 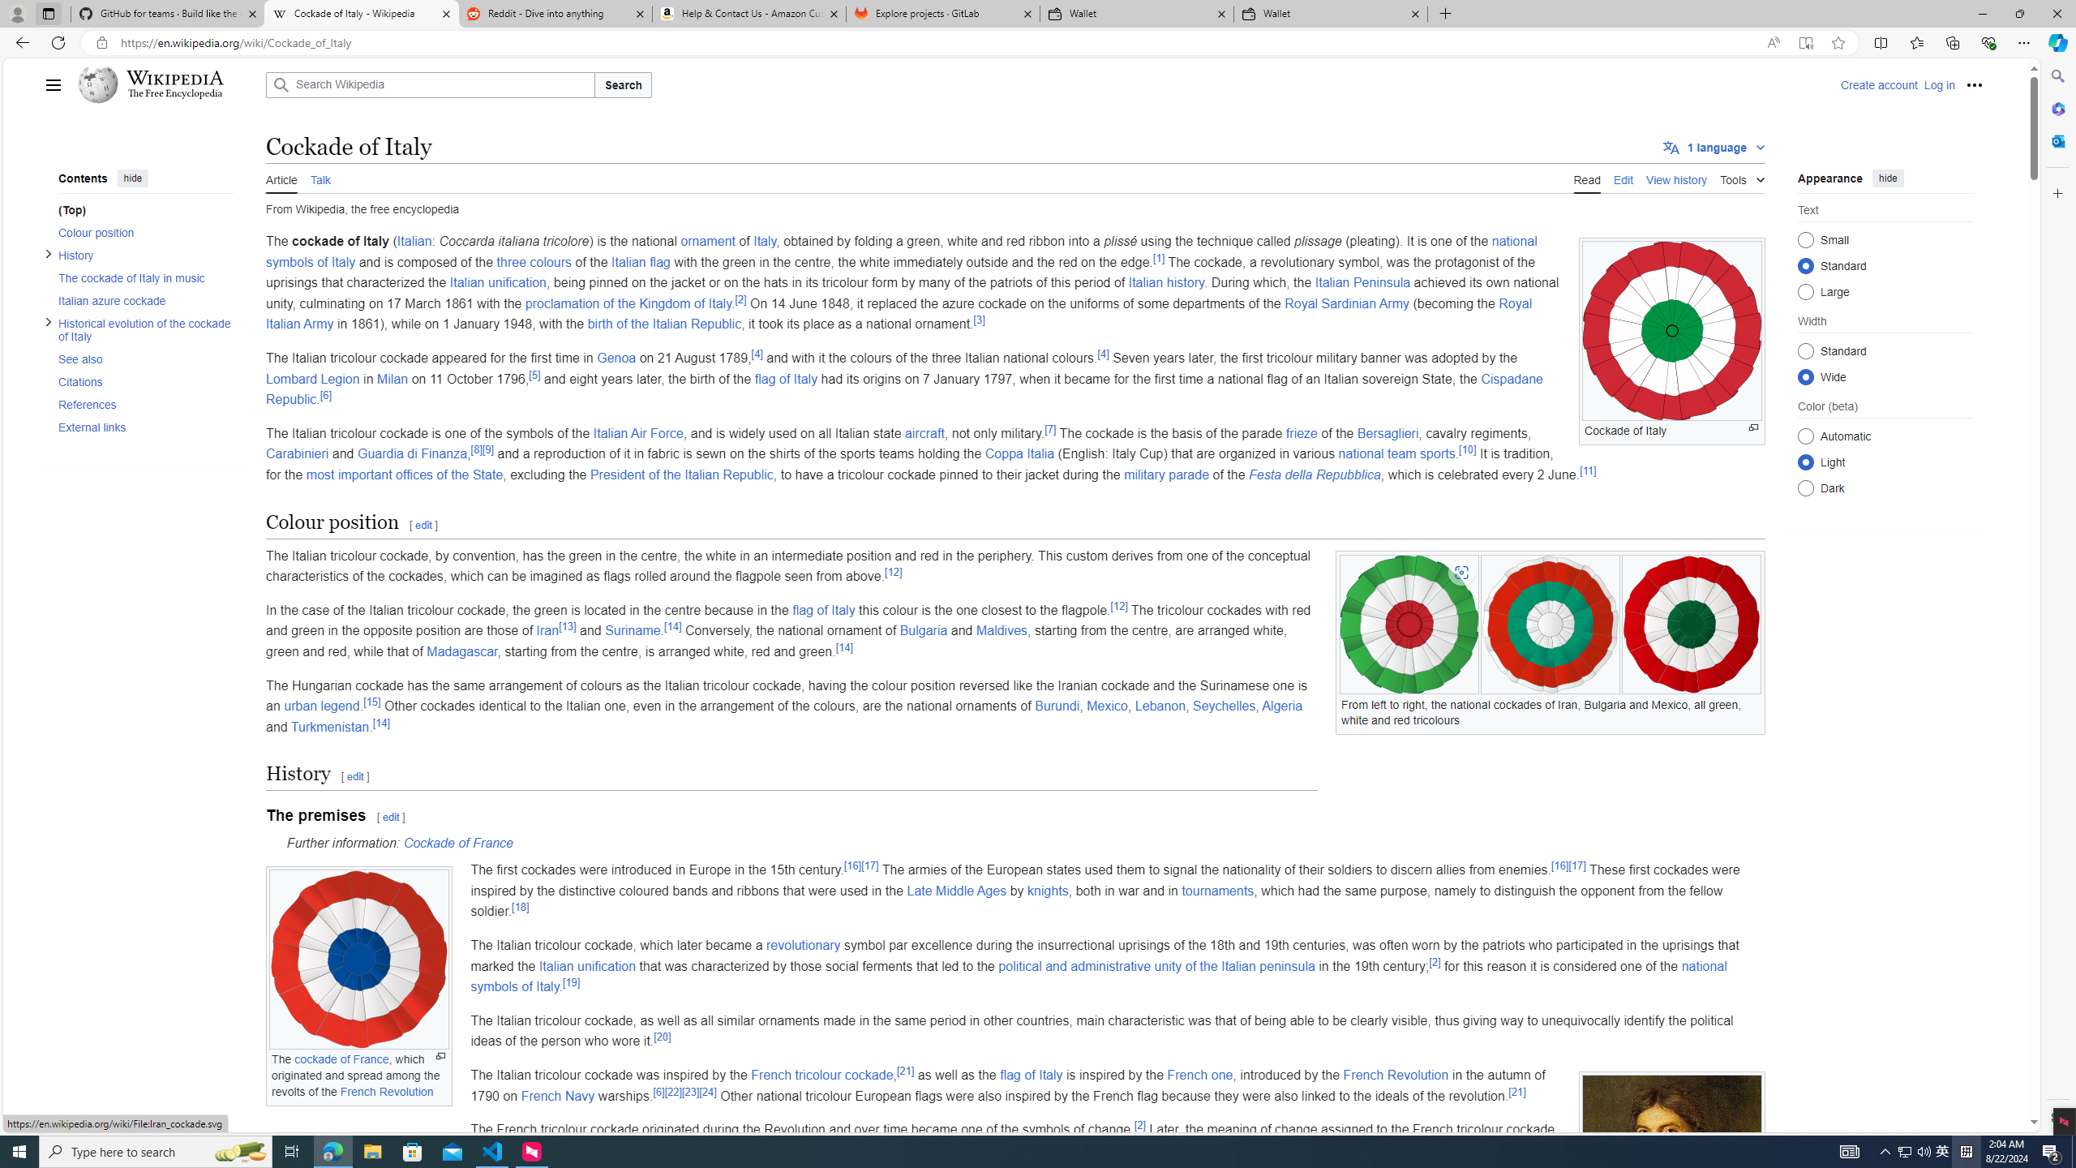 I want to click on Standard, so click(x=1805, y=350).